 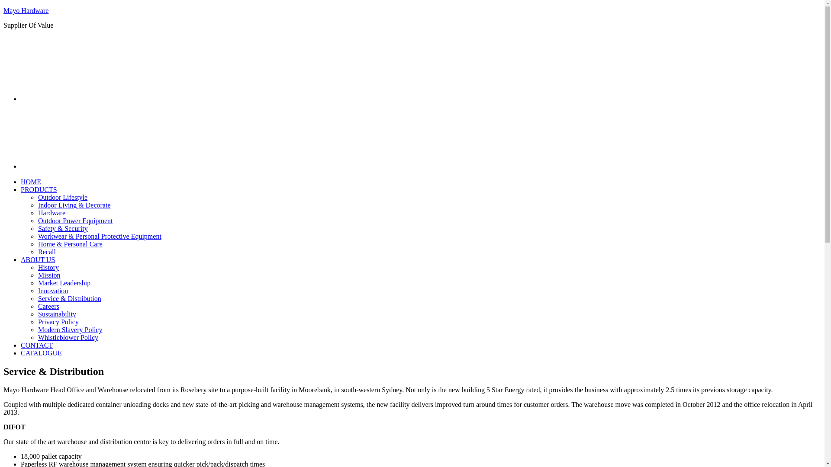 What do you see at coordinates (48, 267) in the screenshot?
I see `History` at bounding box center [48, 267].